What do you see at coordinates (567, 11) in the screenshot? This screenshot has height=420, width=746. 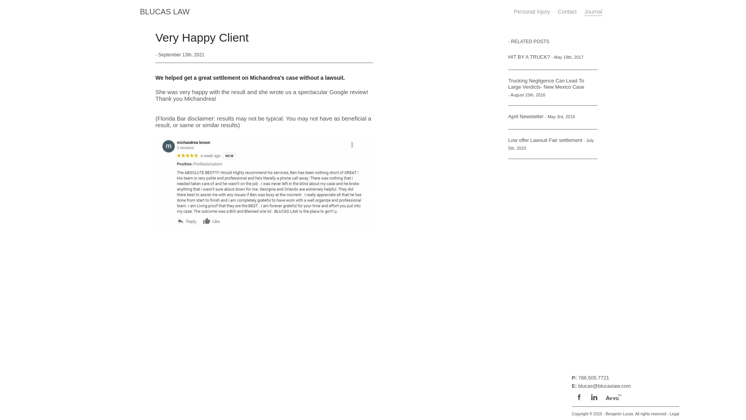 I see `Contact` at bounding box center [567, 11].